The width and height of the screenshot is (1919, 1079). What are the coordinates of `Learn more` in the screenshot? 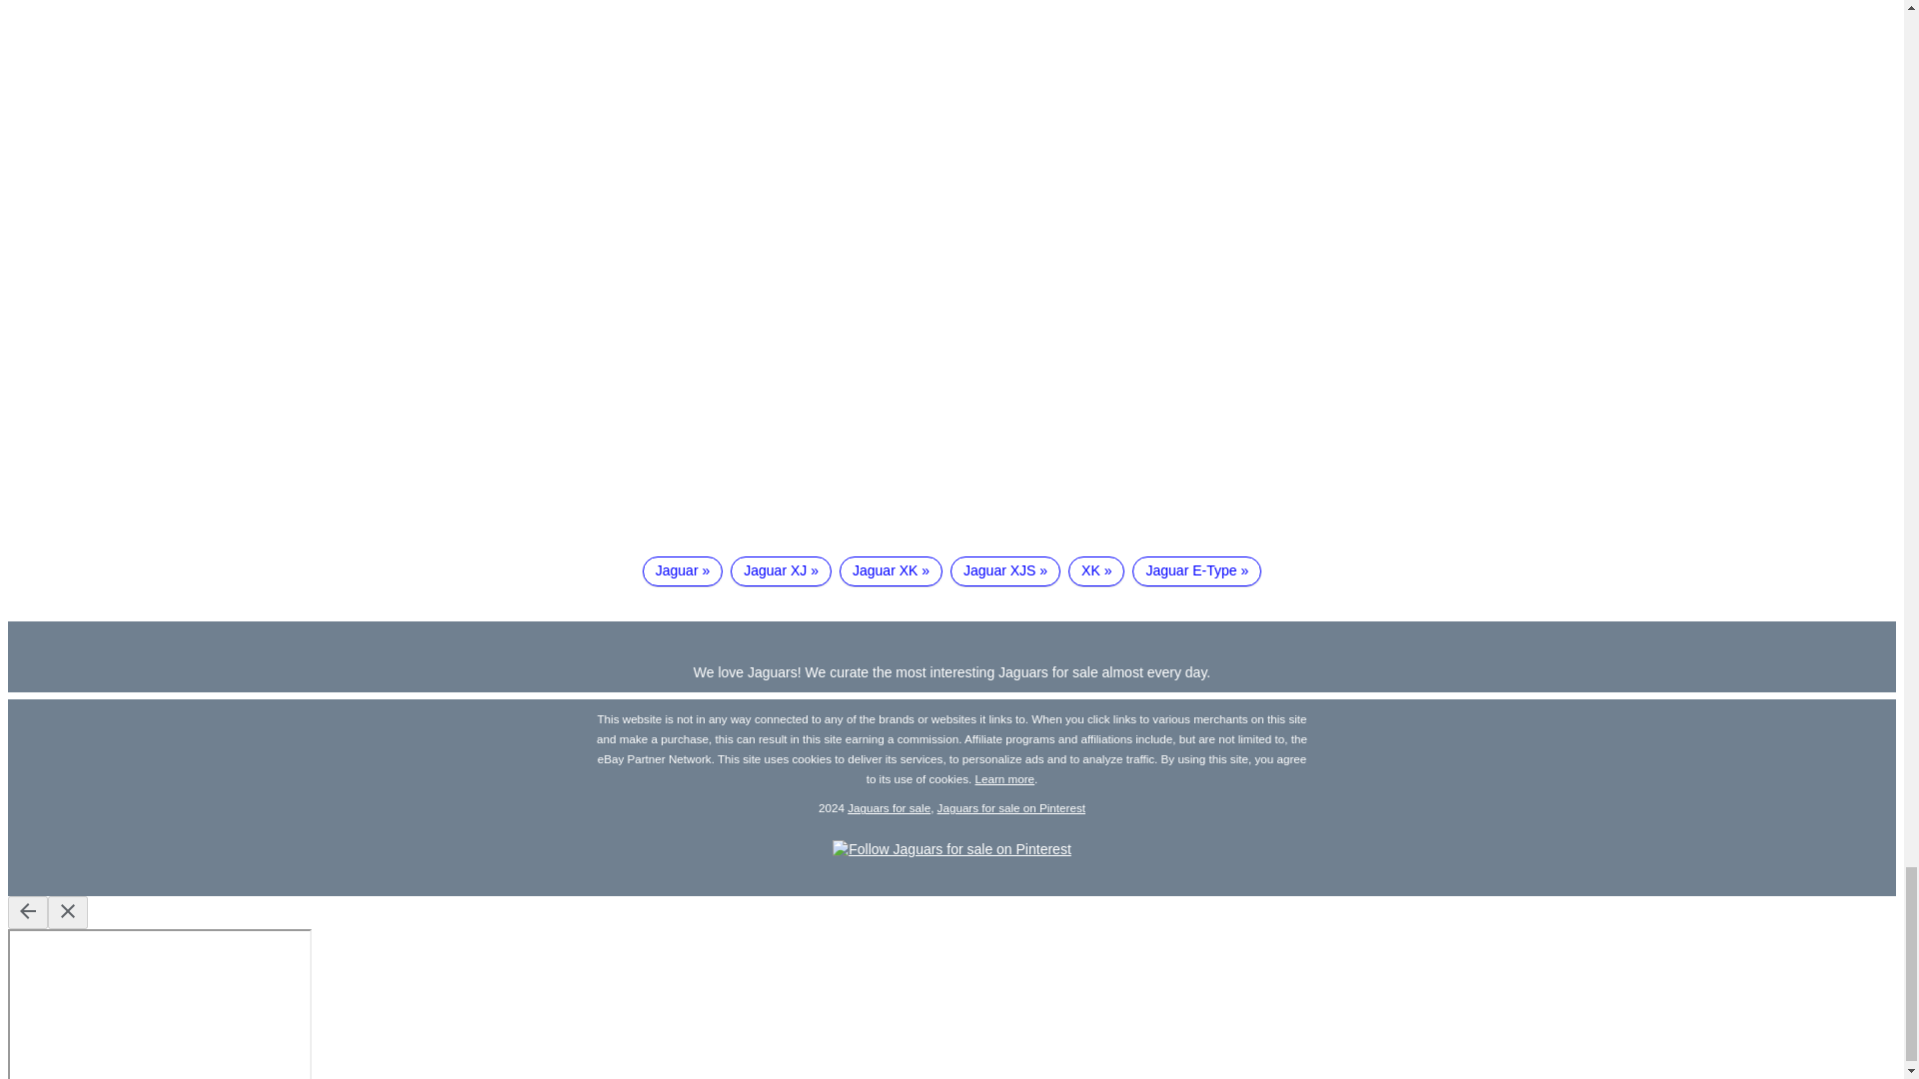 It's located at (1005, 779).